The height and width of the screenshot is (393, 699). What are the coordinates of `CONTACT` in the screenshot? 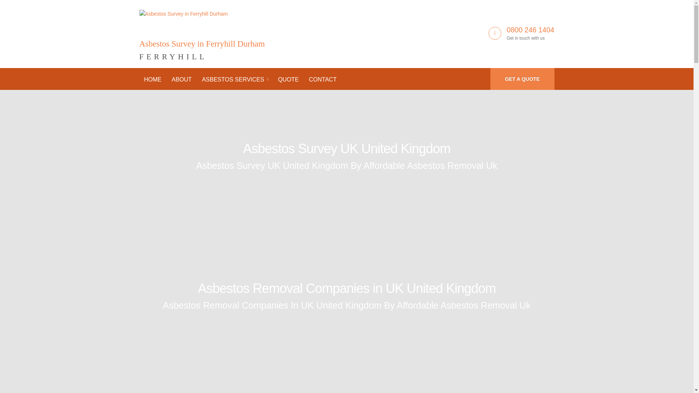 It's located at (323, 79).